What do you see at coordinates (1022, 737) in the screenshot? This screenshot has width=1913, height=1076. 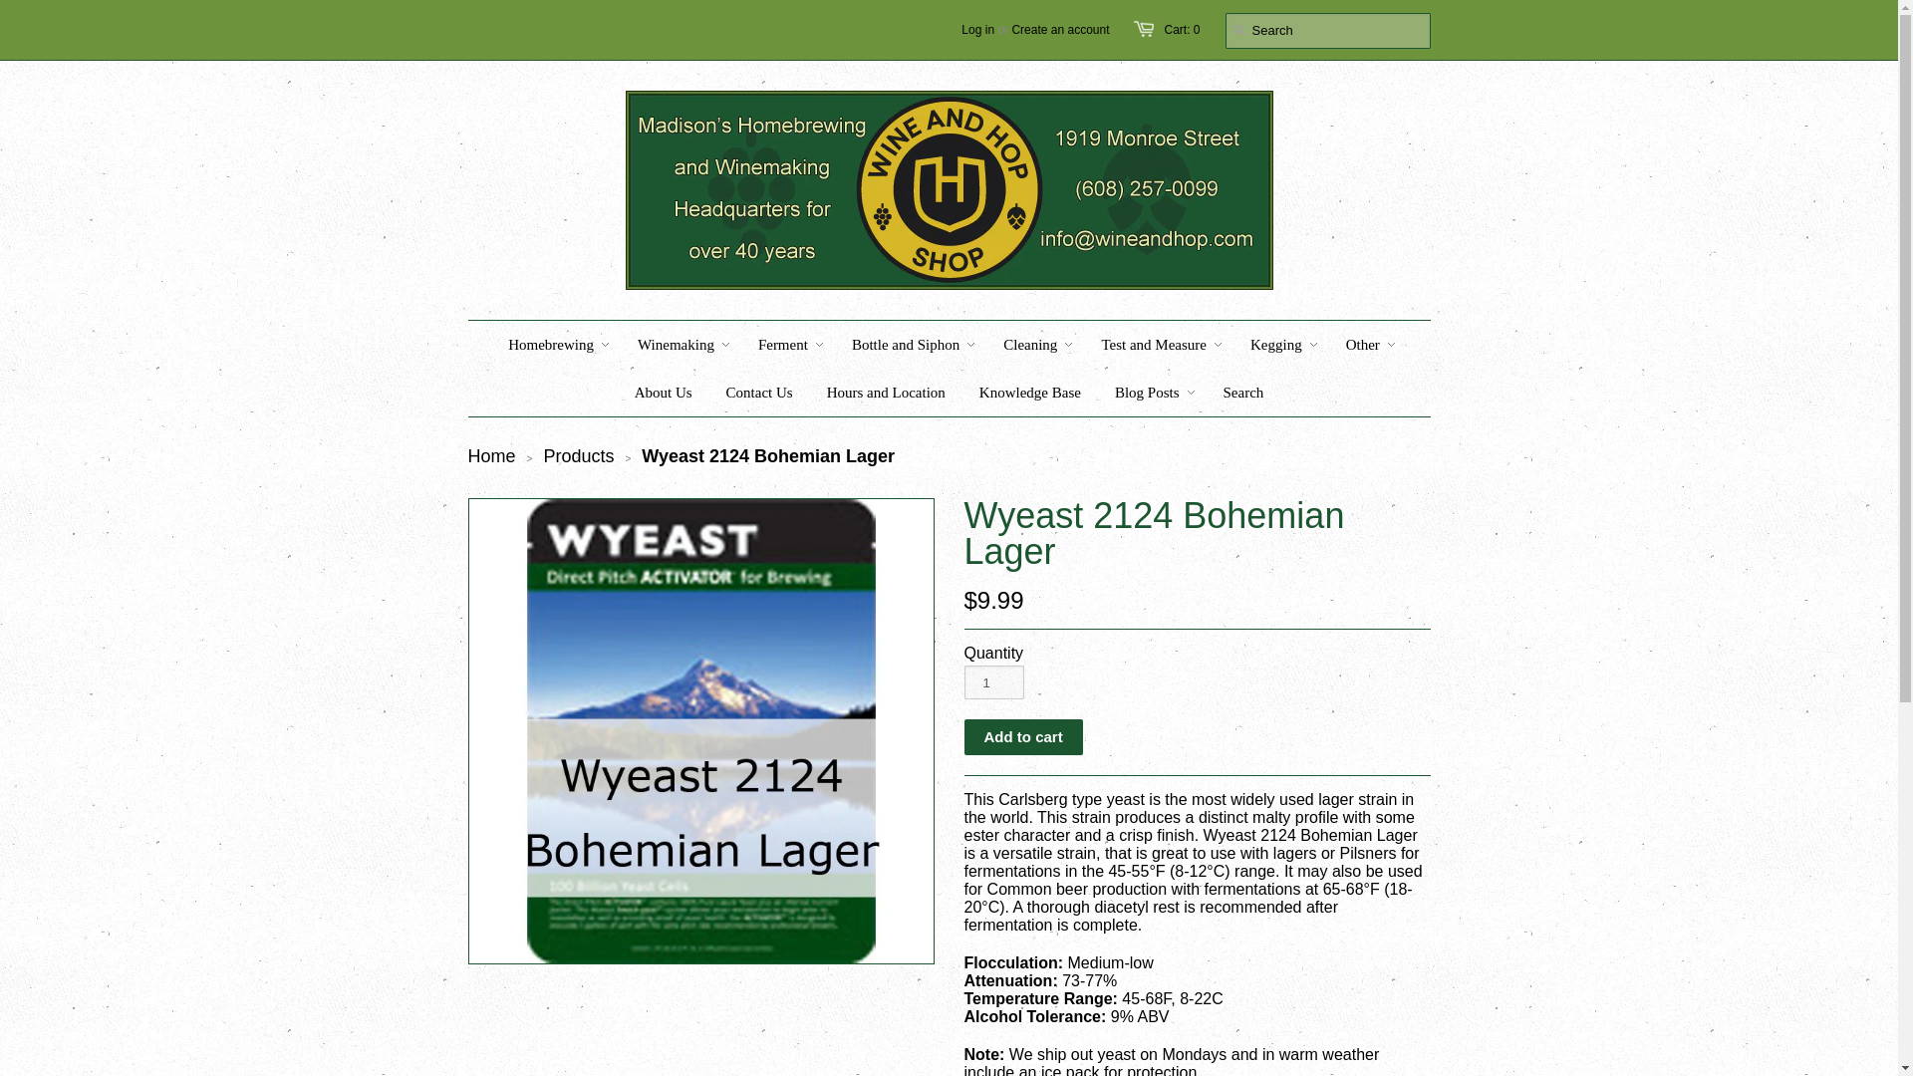 I see `Add to cart` at bounding box center [1022, 737].